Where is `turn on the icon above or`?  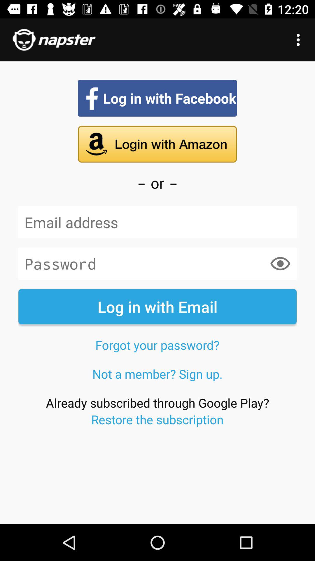
turn on the icon above or is located at coordinates (157, 144).